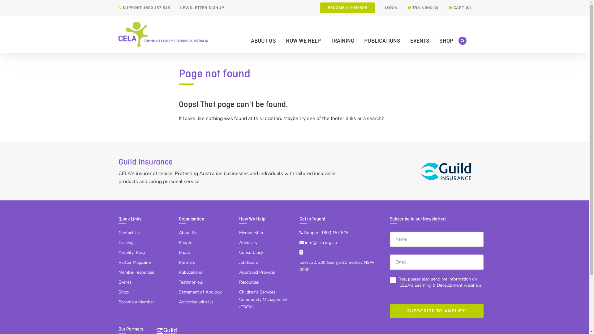 The height and width of the screenshot is (334, 594). Describe the element at coordinates (196, 302) in the screenshot. I see `Advertise with Us` at that location.